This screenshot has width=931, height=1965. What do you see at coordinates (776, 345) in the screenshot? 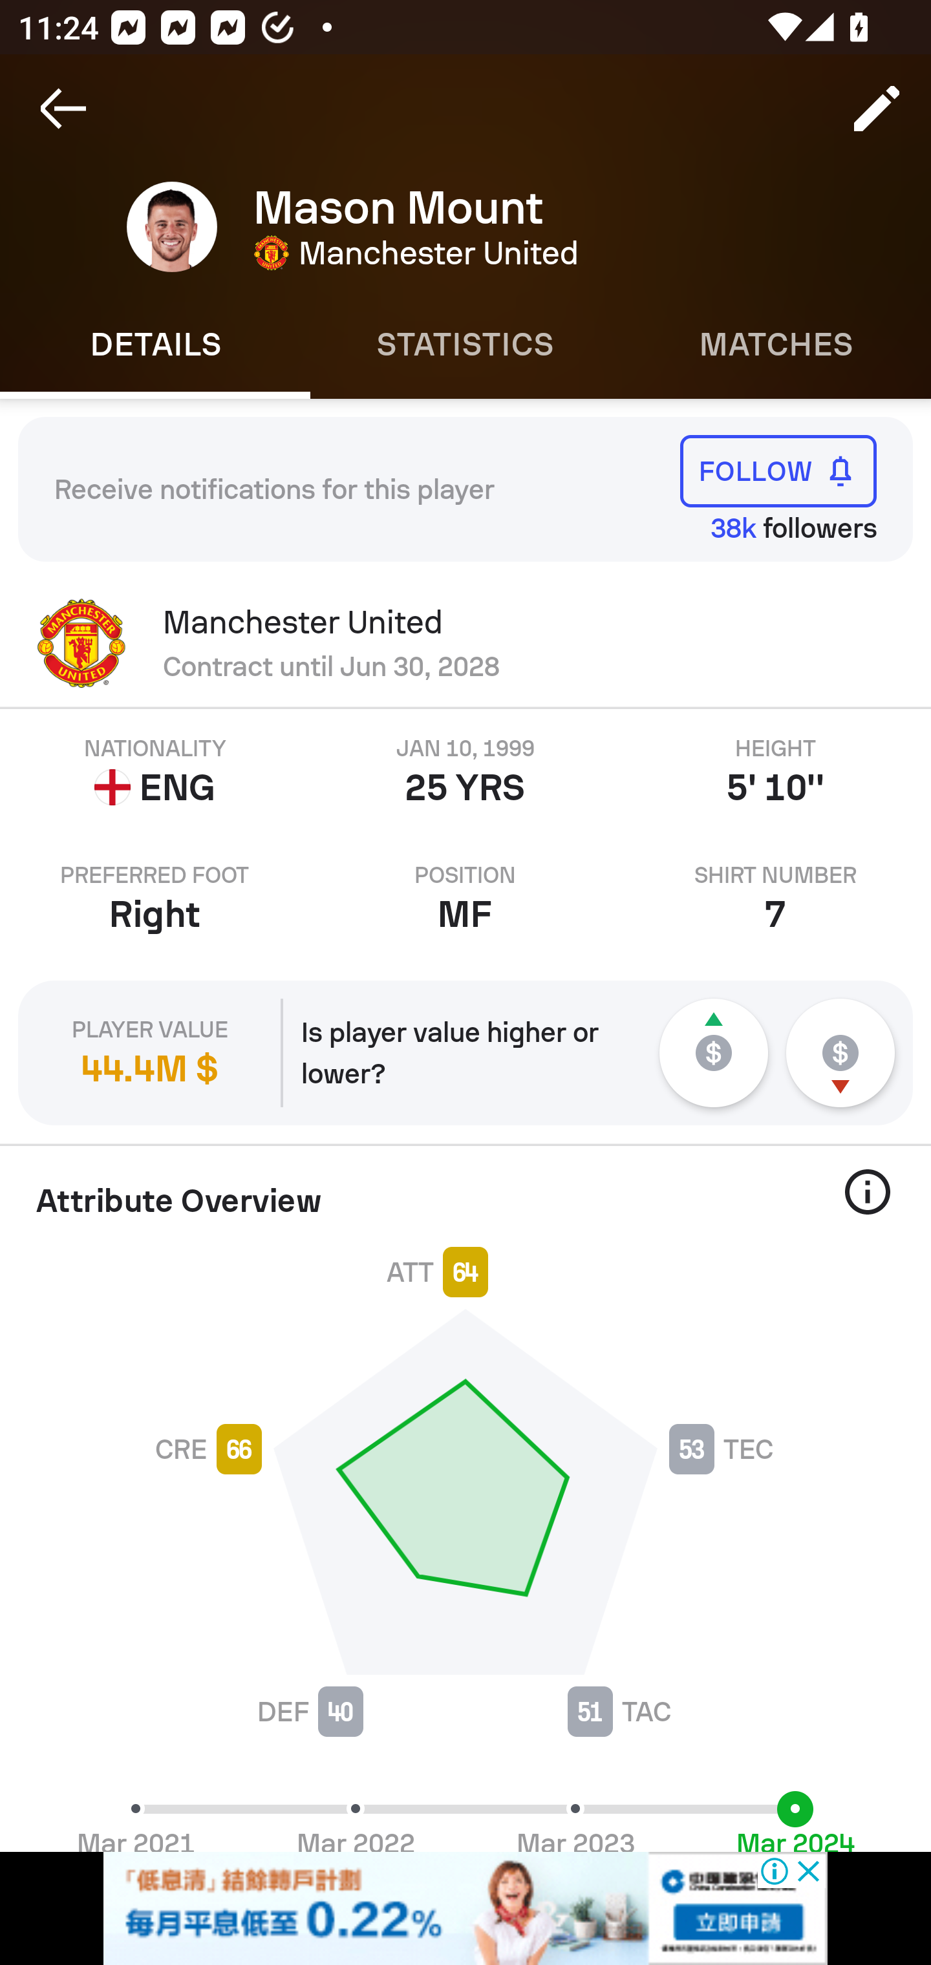
I see `Matches MATCHES` at bounding box center [776, 345].